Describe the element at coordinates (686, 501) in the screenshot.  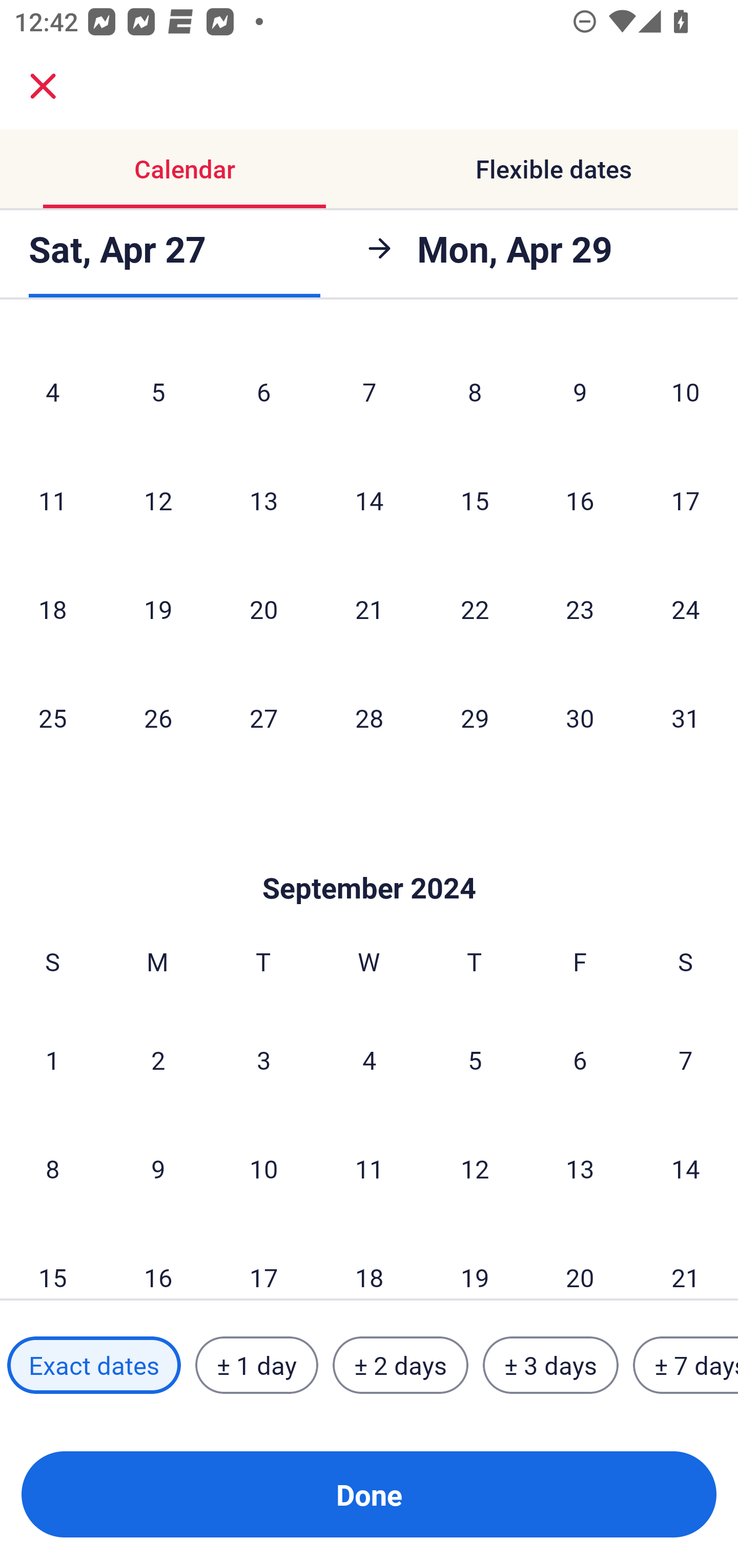
I see `17 Saturday, August 17, 2024` at that location.